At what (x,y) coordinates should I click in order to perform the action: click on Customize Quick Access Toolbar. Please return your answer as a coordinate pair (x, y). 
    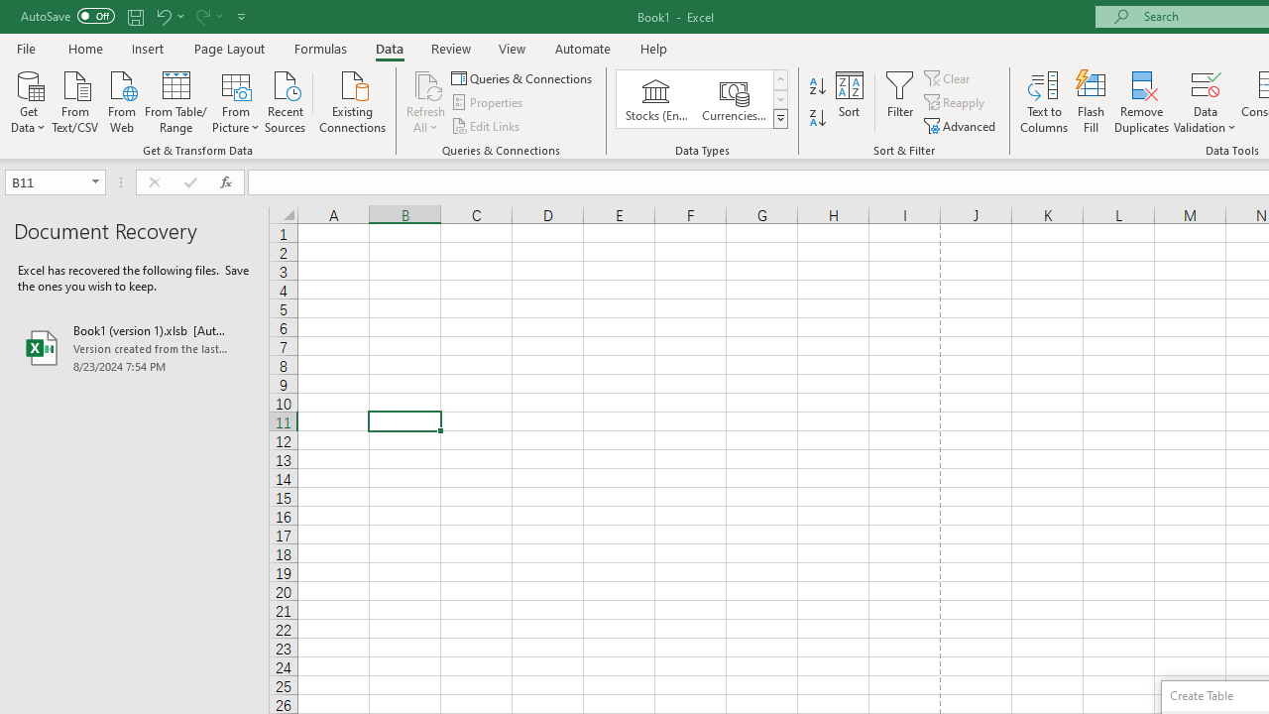
    Looking at the image, I should click on (242, 16).